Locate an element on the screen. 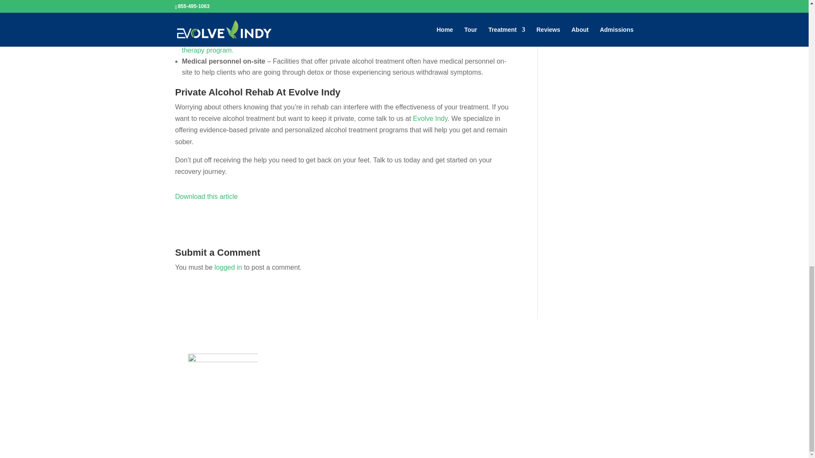 The image size is (815, 458). Download this article is located at coordinates (206, 196).